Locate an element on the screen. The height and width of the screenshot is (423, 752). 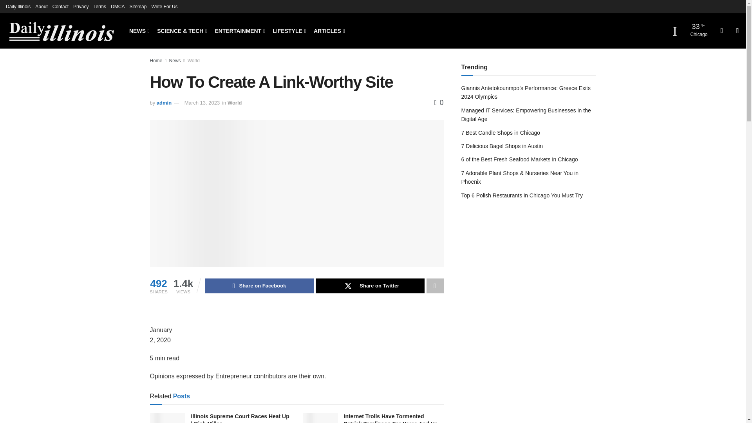
Privacy is located at coordinates (81, 6).